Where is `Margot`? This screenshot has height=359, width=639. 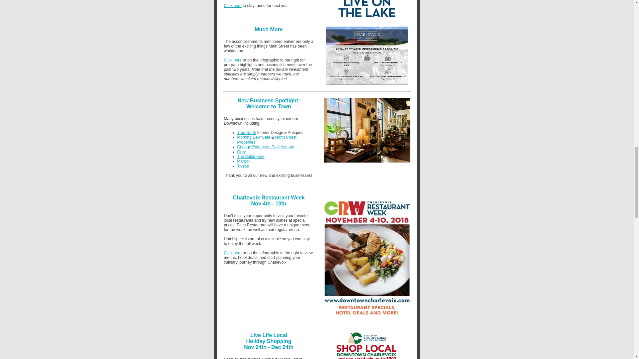 Margot is located at coordinates (243, 161).